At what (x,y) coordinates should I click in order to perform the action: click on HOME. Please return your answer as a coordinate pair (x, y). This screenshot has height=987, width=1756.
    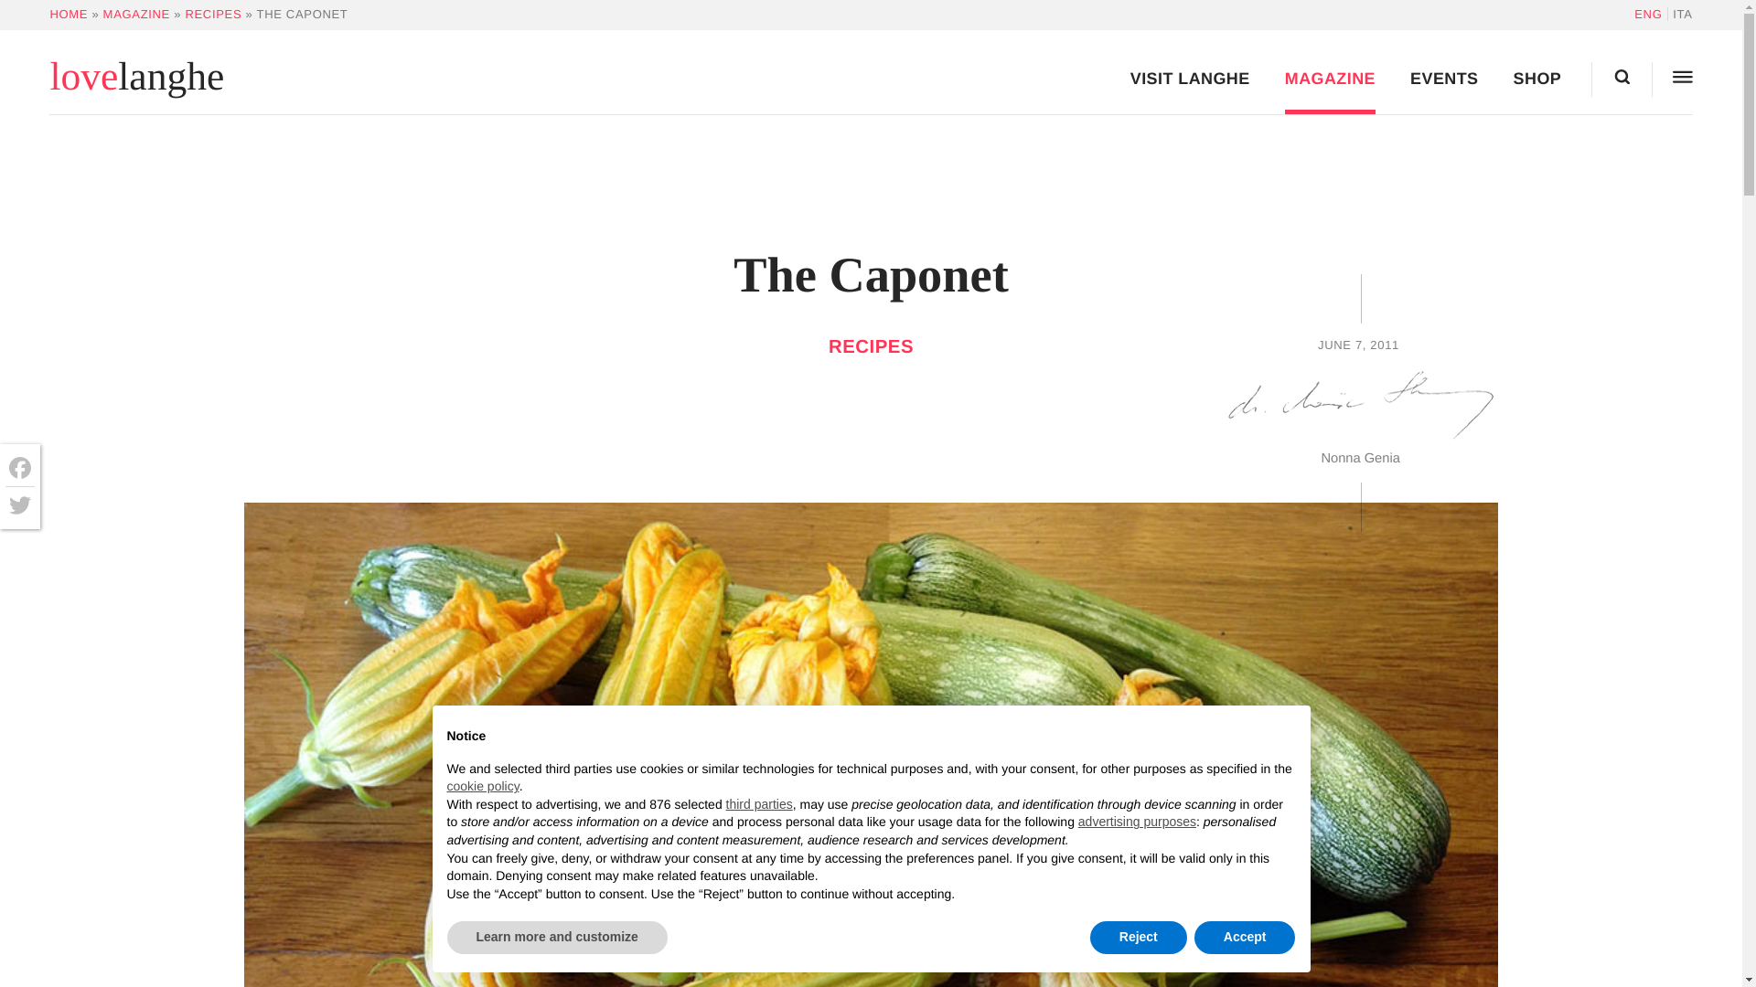
    Looking at the image, I should click on (68, 13).